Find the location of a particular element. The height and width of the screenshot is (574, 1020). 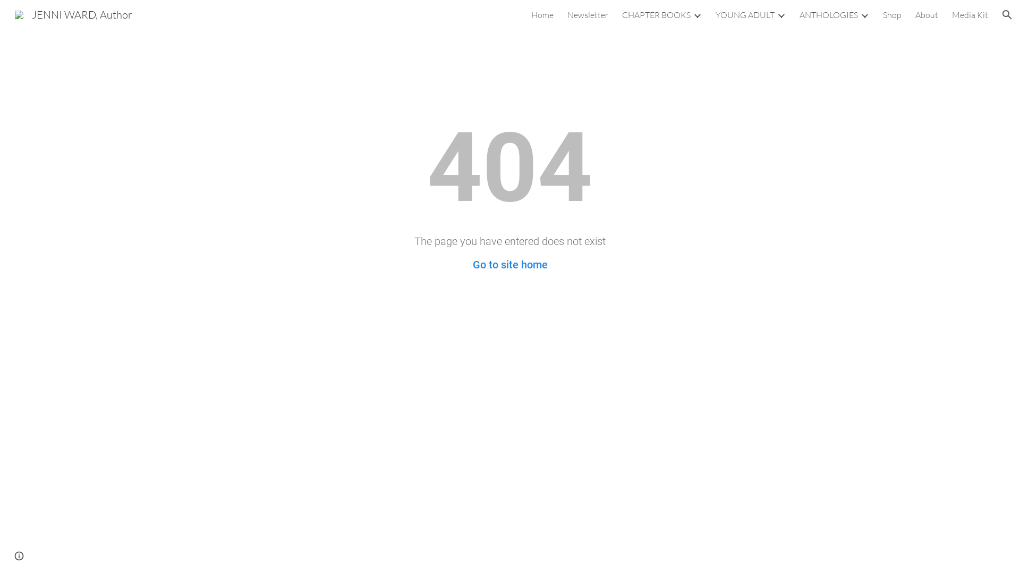

Expand/Collapse is located at coordinates (781, 15).